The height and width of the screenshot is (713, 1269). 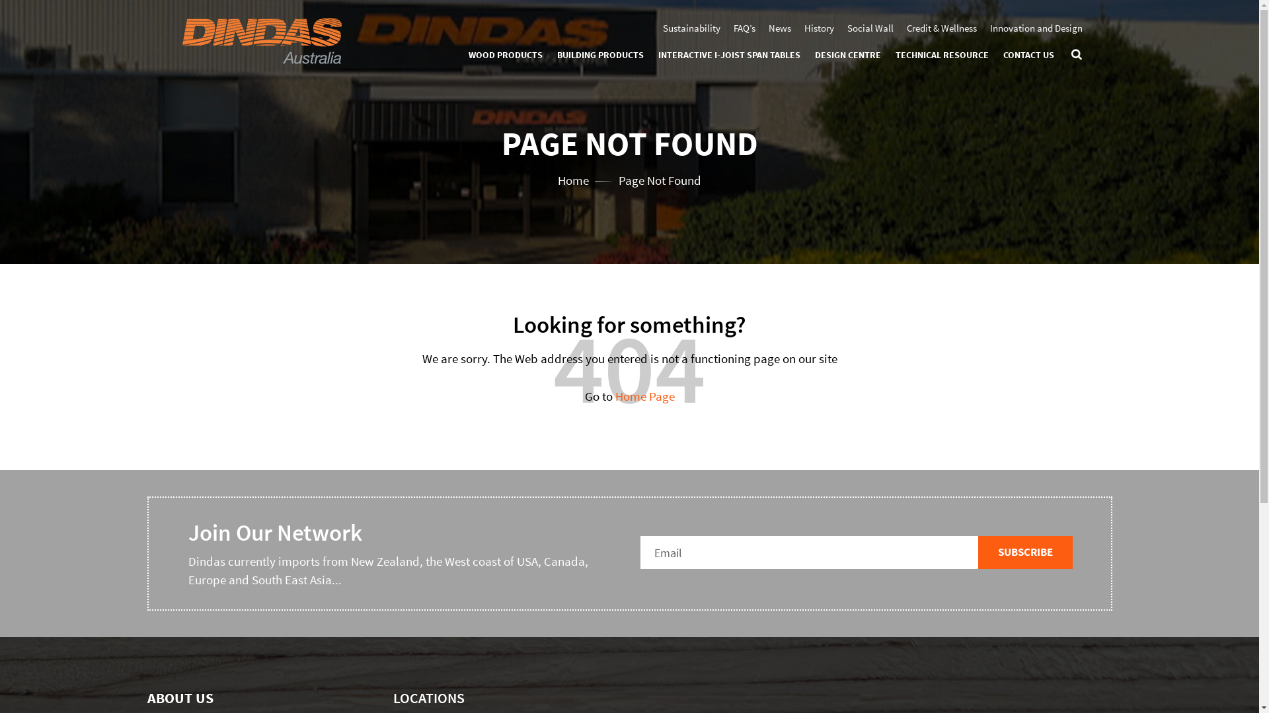 I want to click on Home Page, so click(x=644, y=396).